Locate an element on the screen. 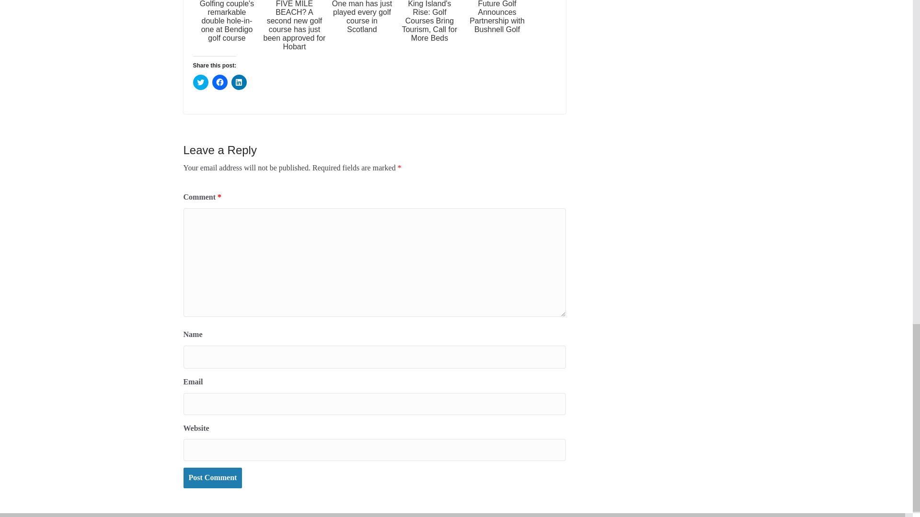 This screenshot has height=517, width=920. Post Comment is located at coordinates (212, 478).